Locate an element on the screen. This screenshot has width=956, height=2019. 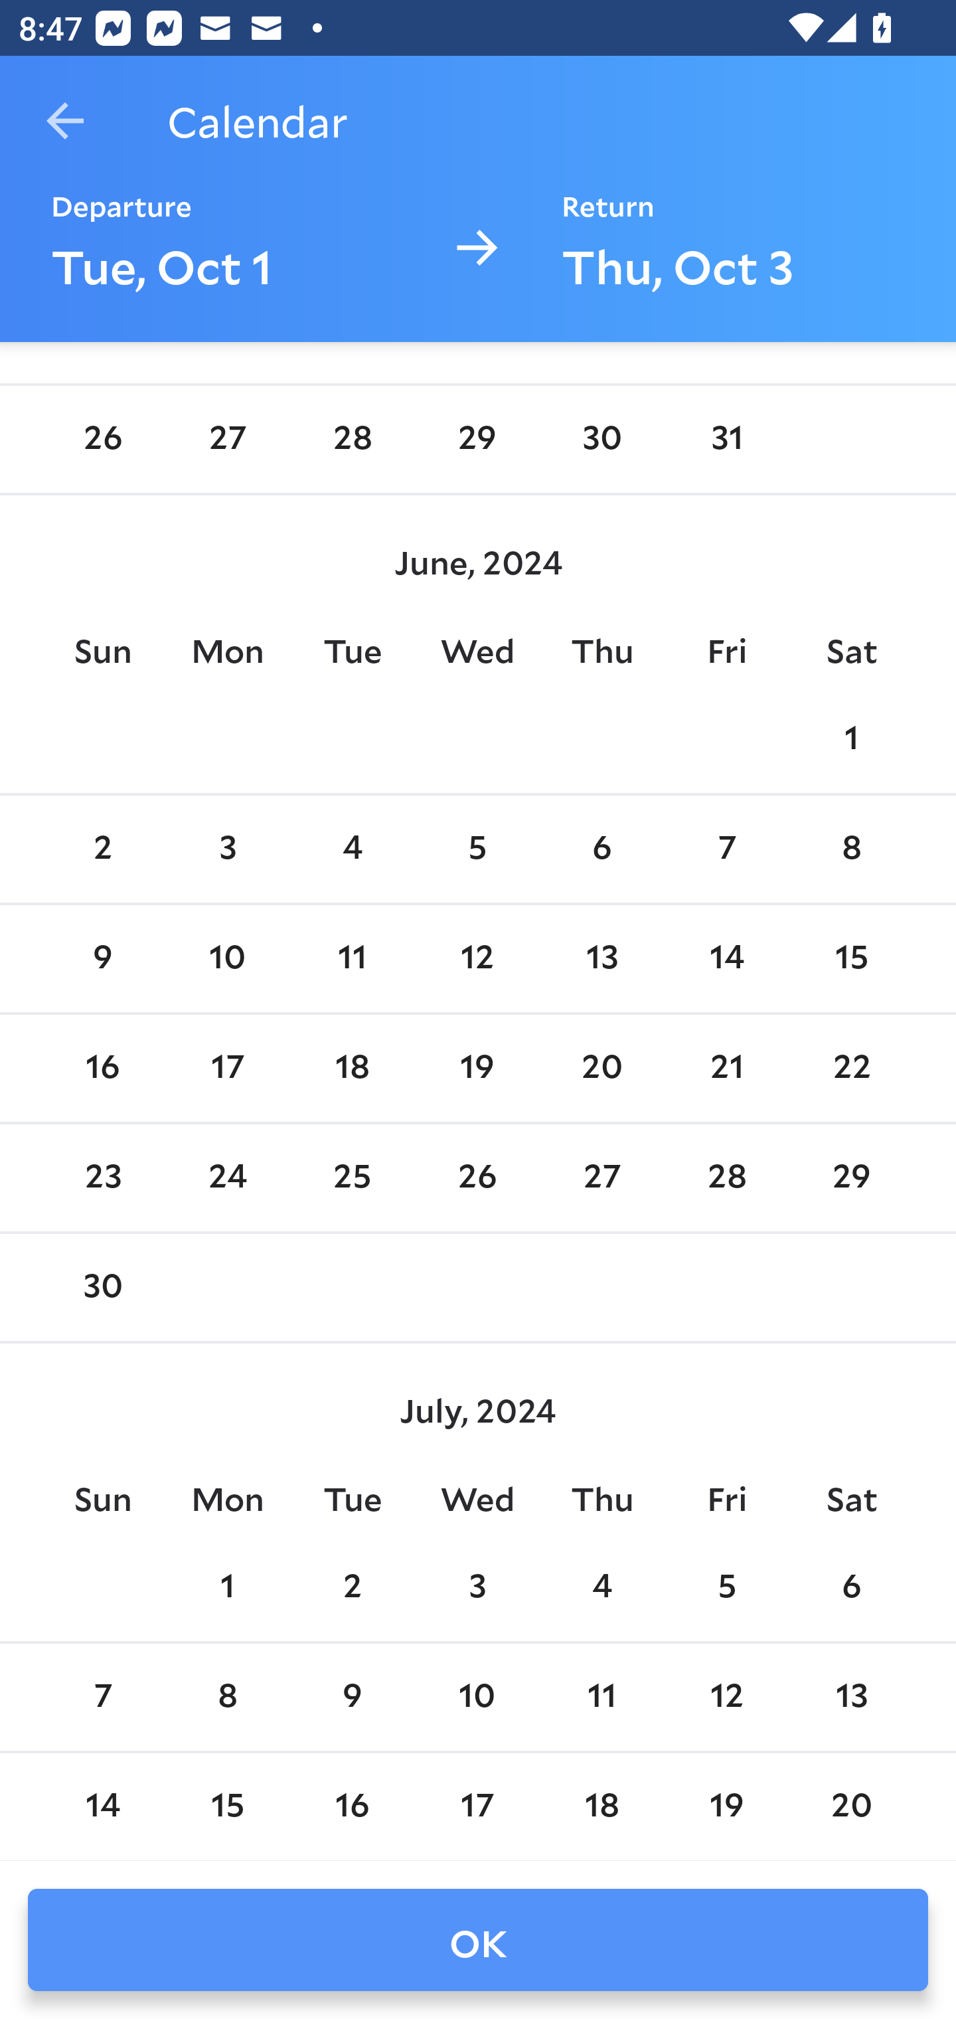
30 is located at coordinates (102, 1288).